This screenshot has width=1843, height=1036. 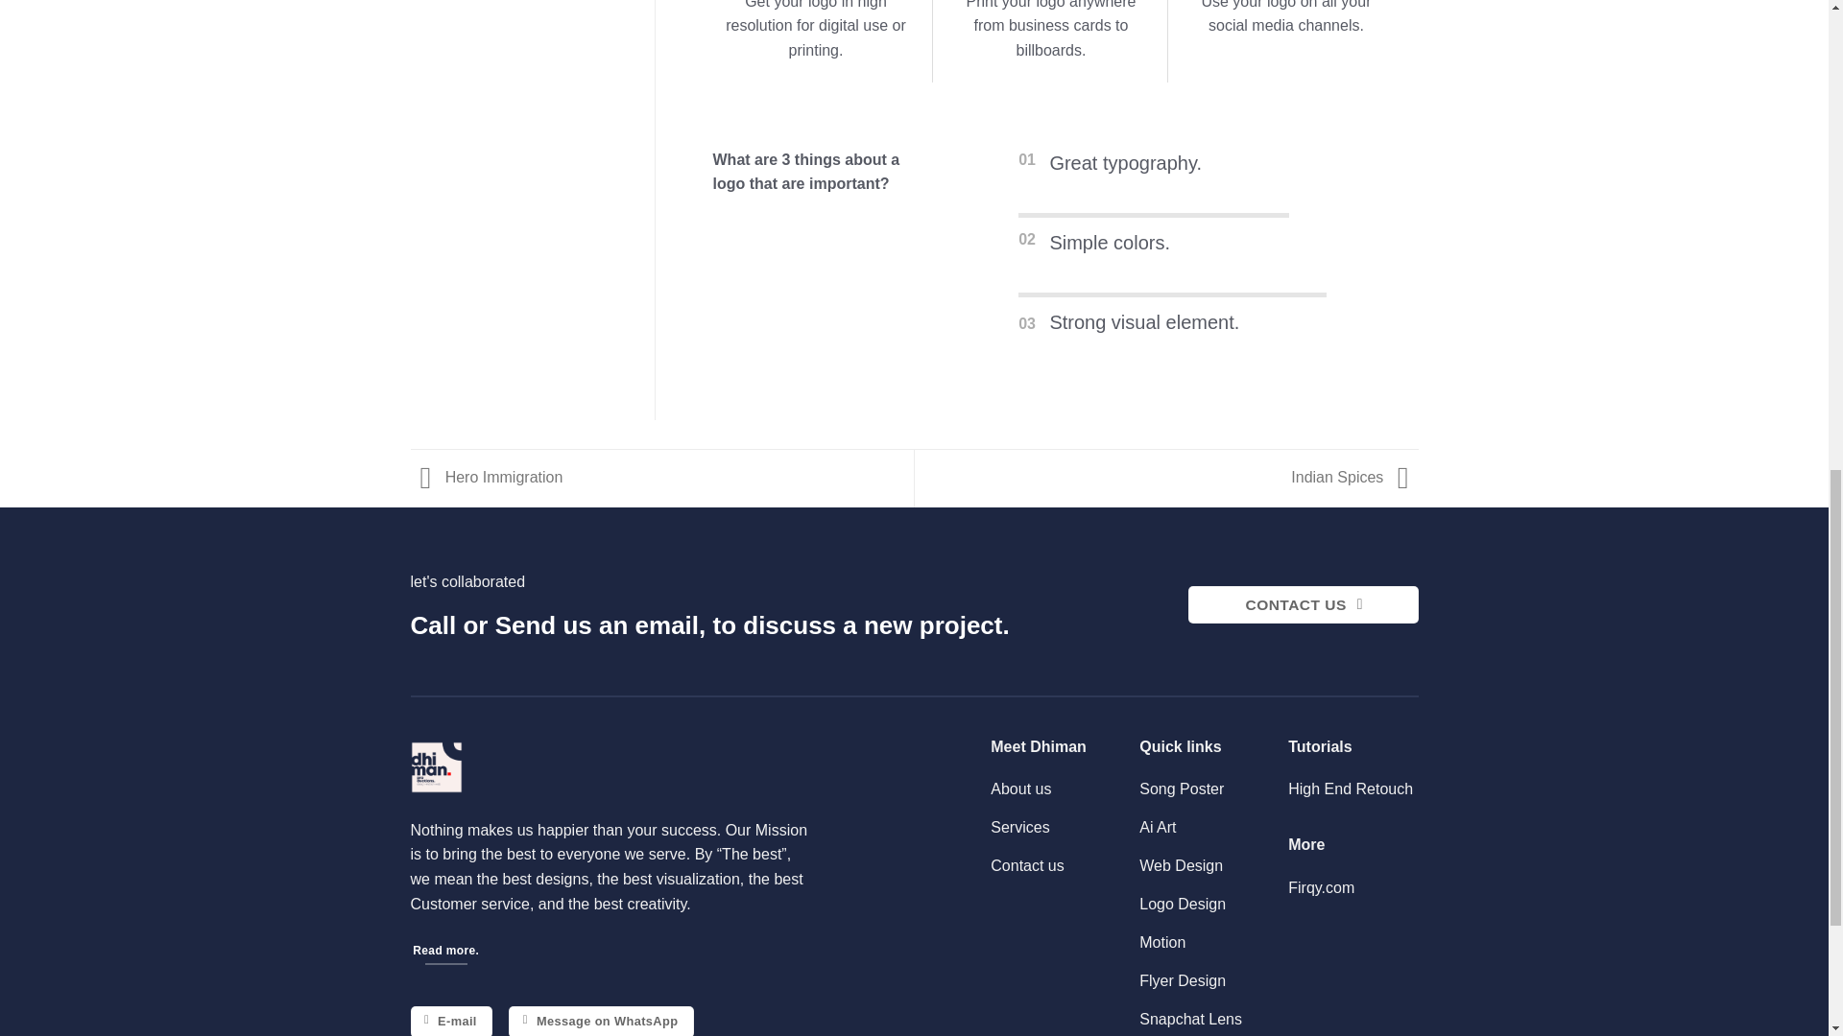 I want to click on Hero Immigration, so click(x=488, y=478).